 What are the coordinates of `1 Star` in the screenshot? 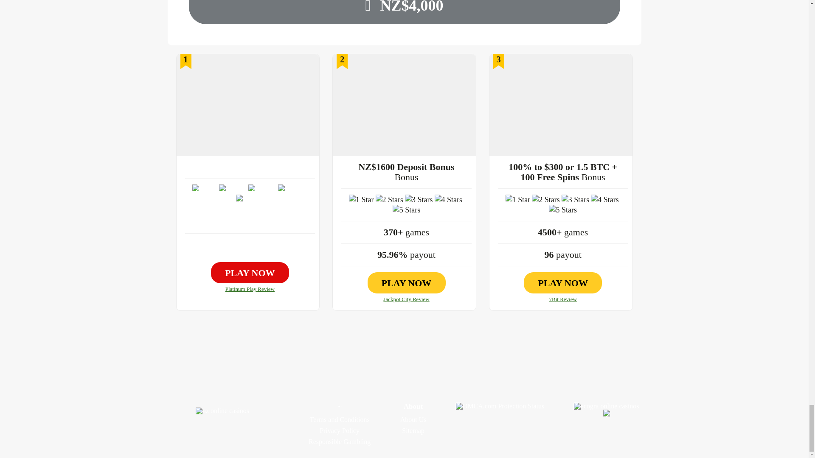 It's located at (361, 199).